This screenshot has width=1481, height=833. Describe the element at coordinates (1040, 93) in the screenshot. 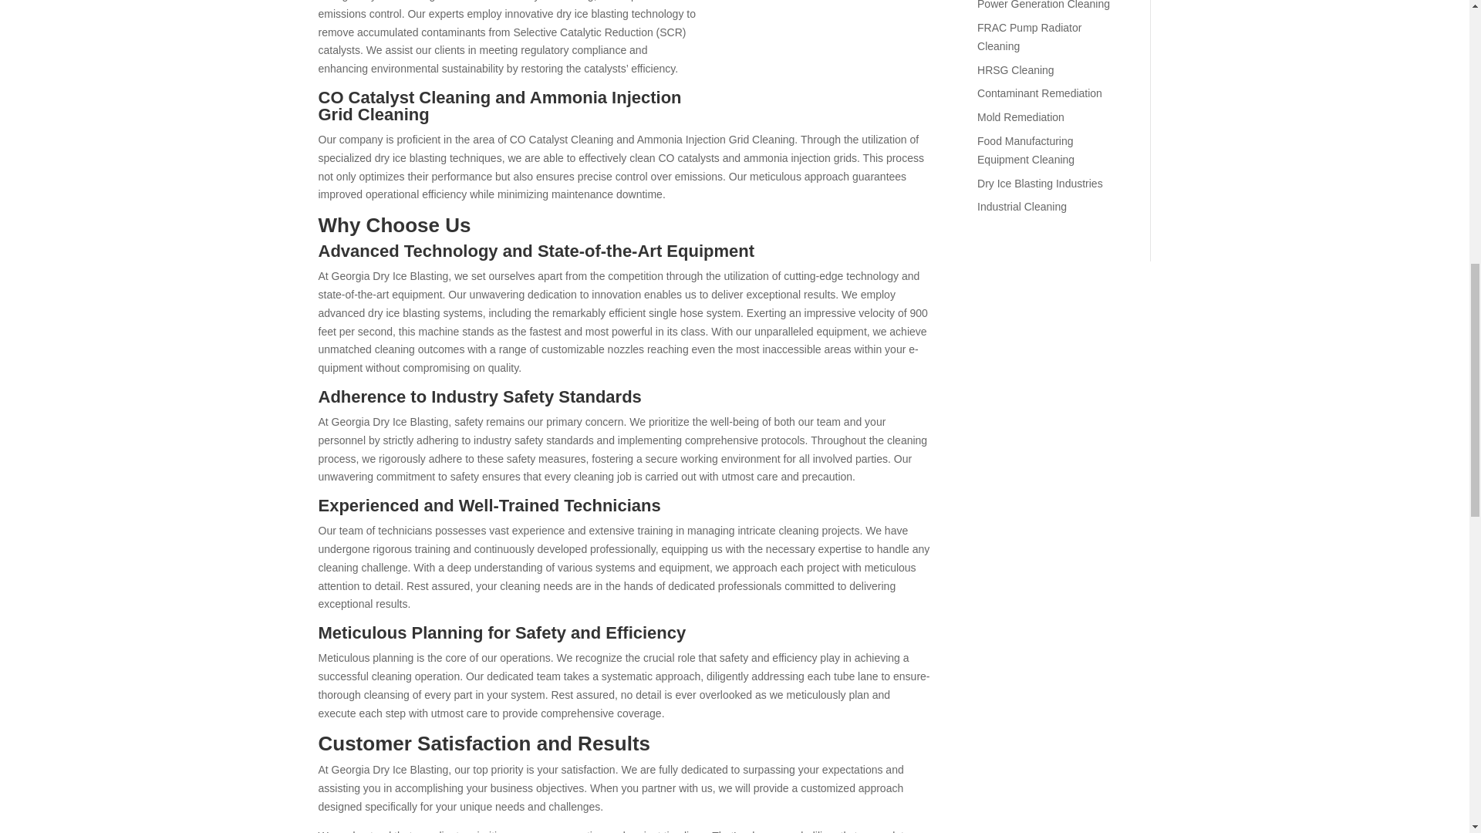

I see `Contaminant Remediation` at that location.